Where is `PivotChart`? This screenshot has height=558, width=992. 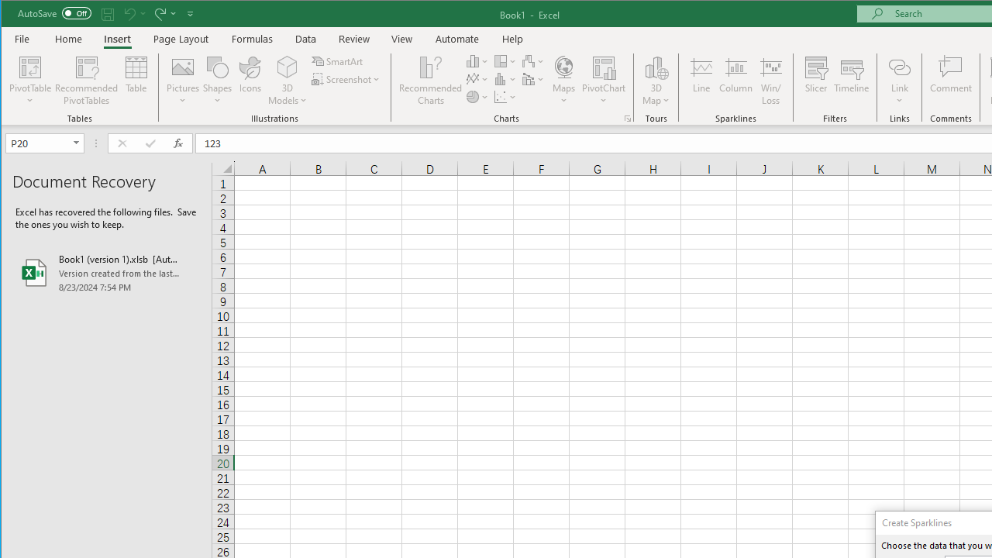
PivotChart is located at coordinates (604, 67).